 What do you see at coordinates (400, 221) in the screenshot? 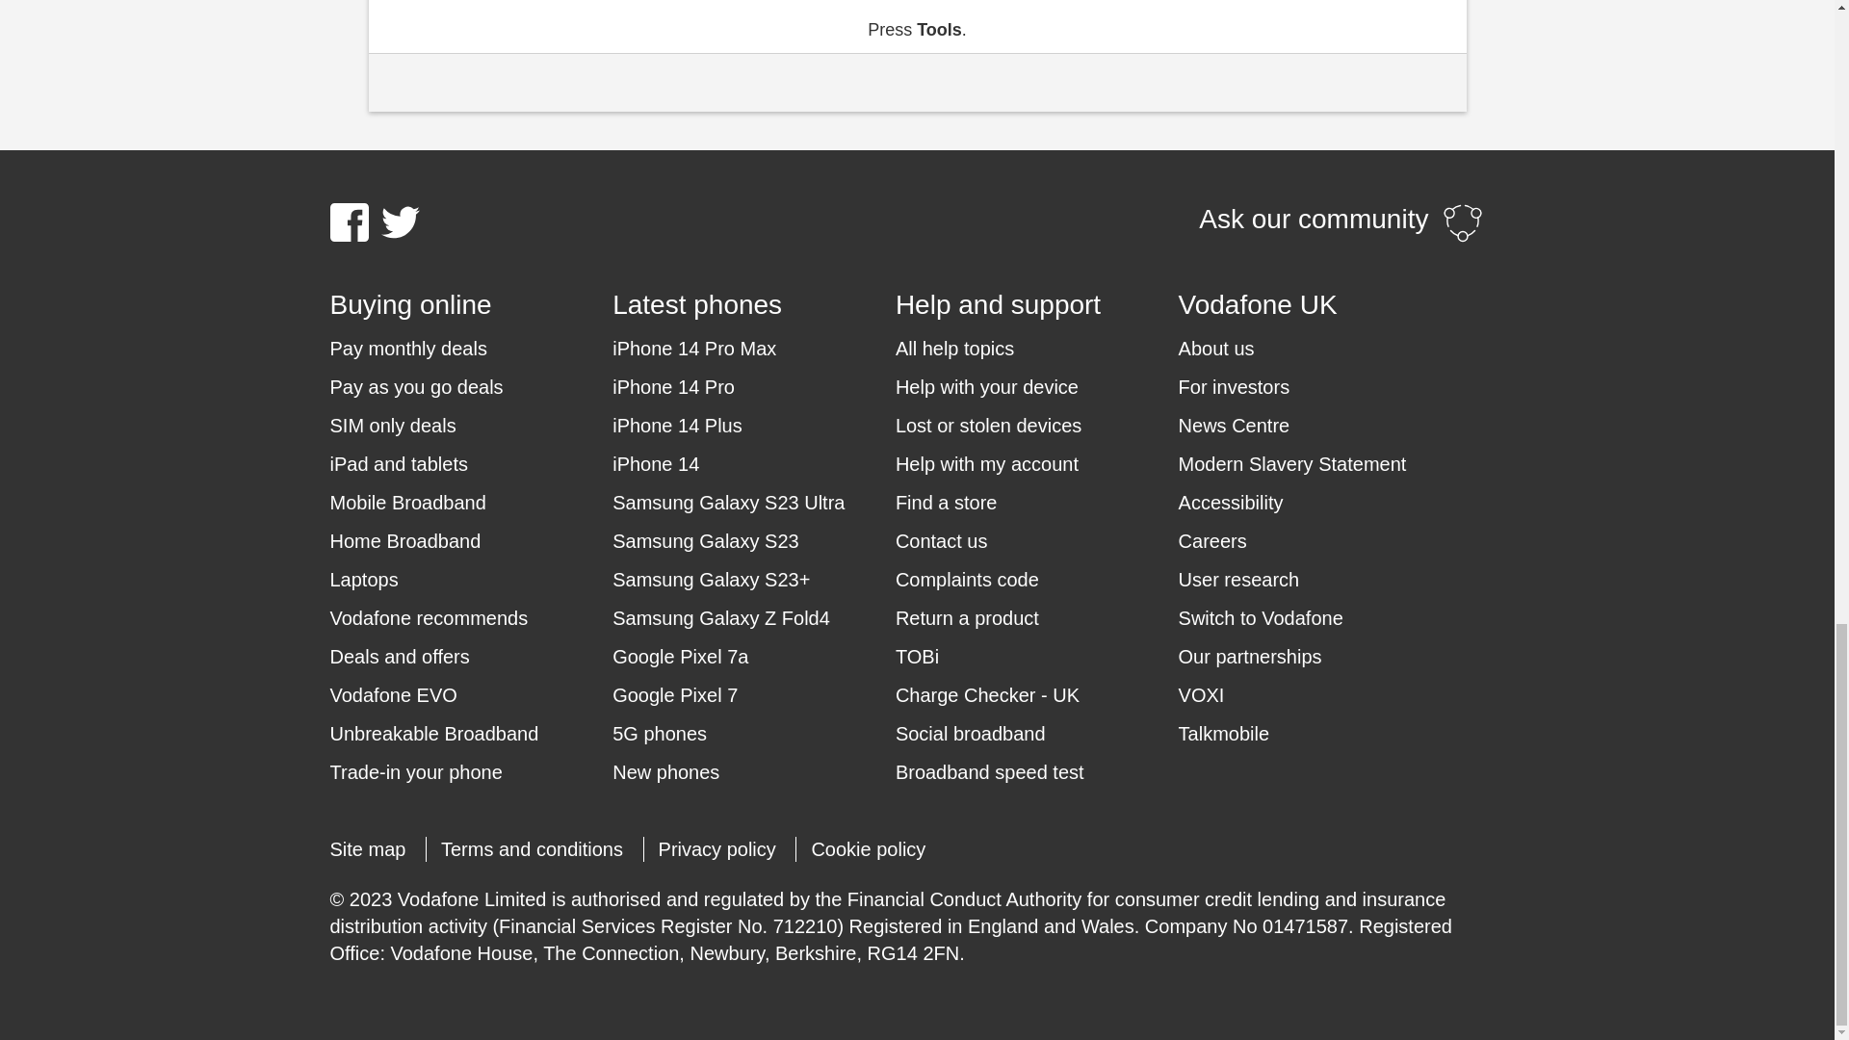
I see `Twitter` at bounding box center [400, 221].